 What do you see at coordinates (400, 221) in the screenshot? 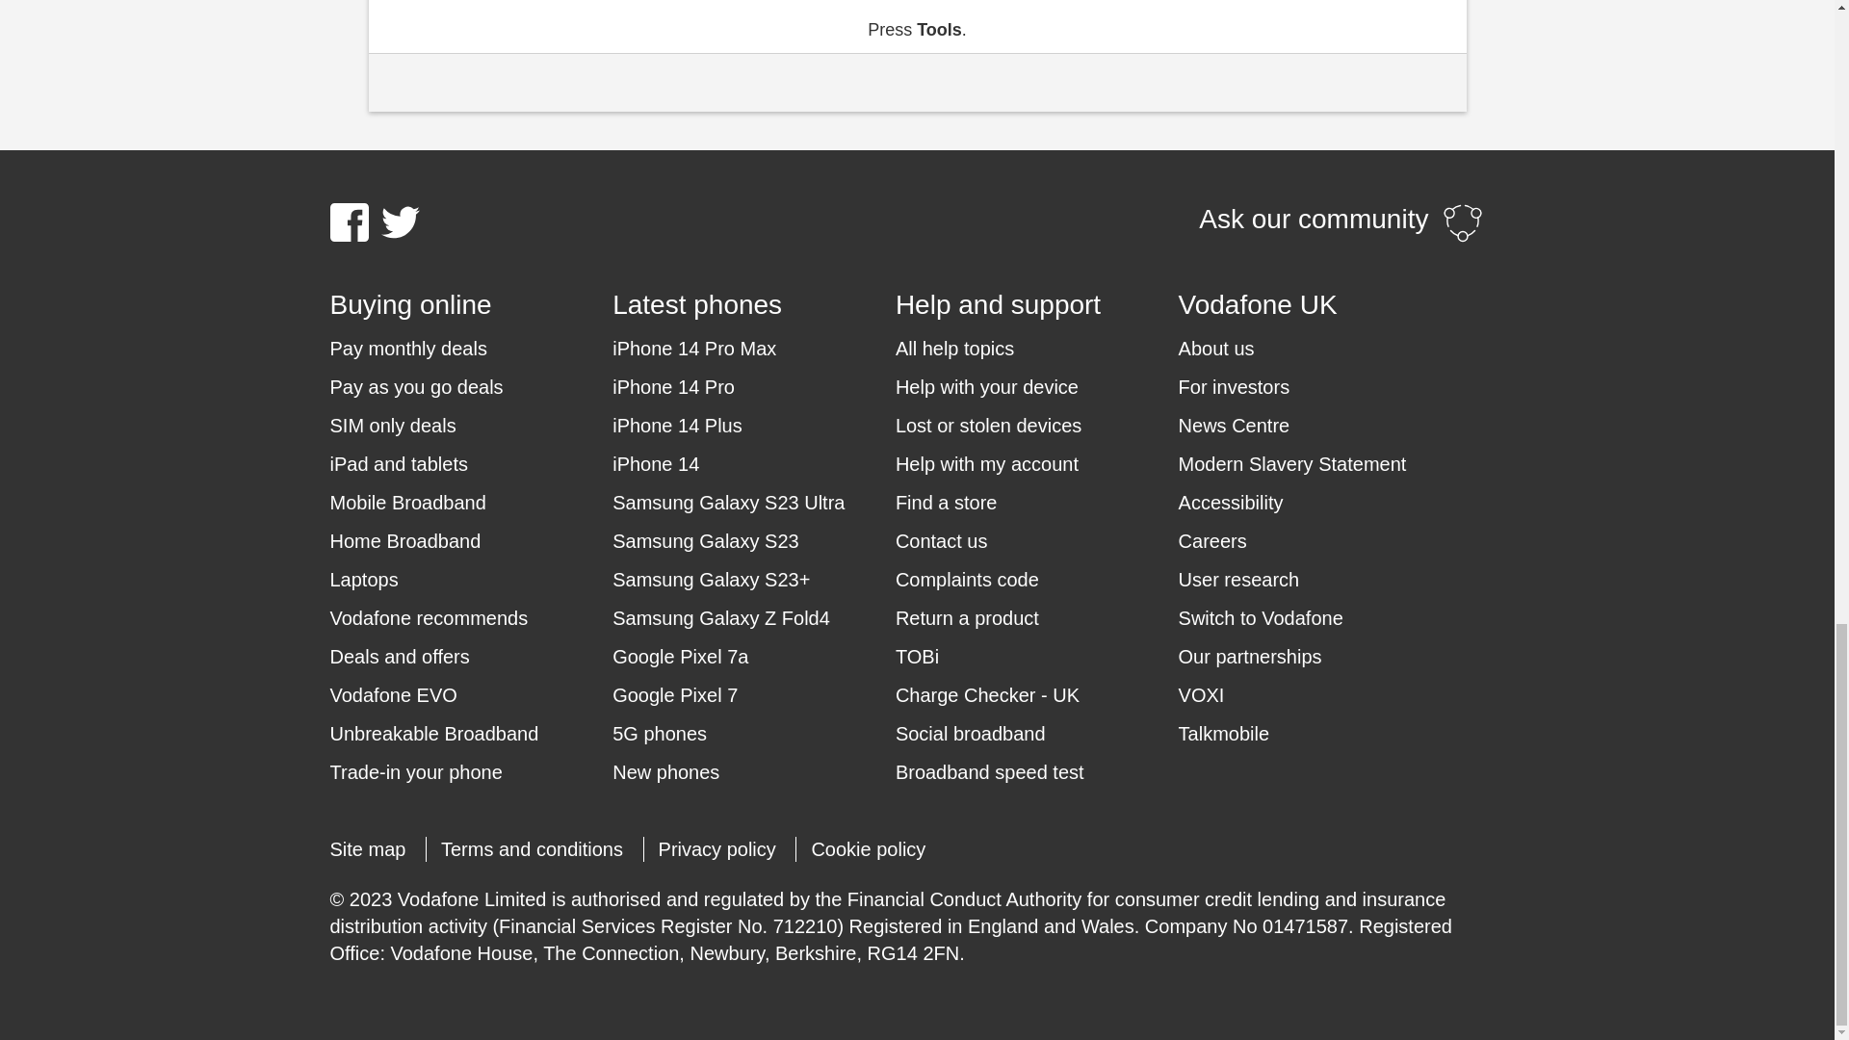
I see `Twitter` at bounding box center [400, 221].